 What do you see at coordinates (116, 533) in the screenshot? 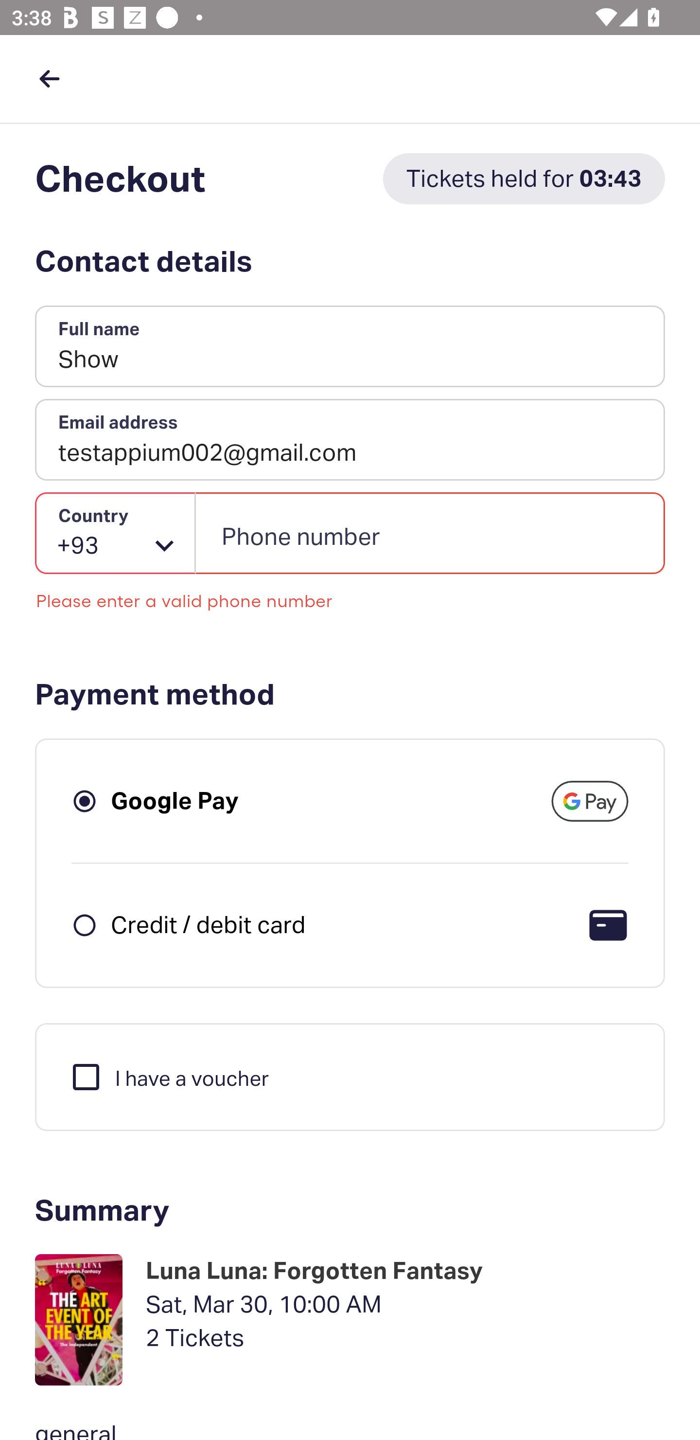
I see `  +93` at bounding box center [116, 533].